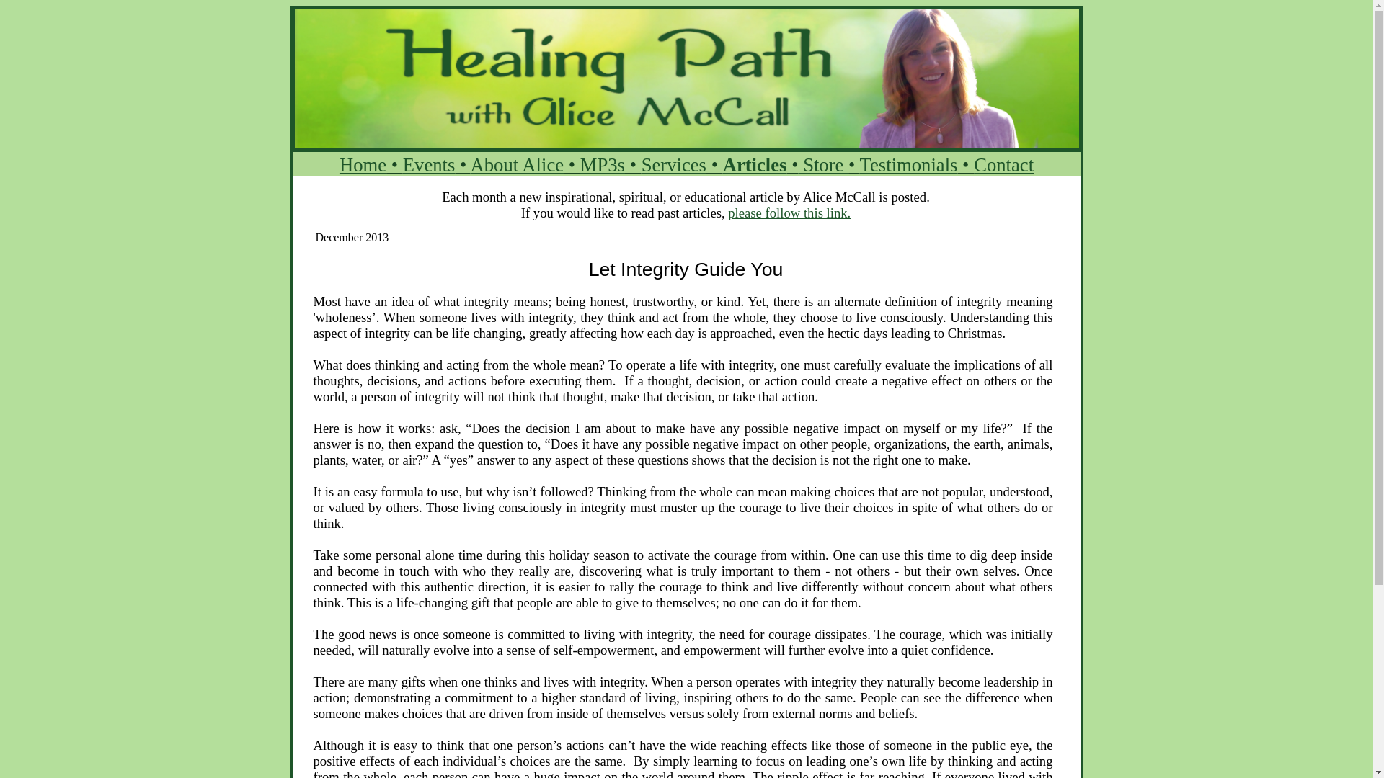  Describe the element at coordinates (823, 164) in the screenshot. I see `Store` at that location.